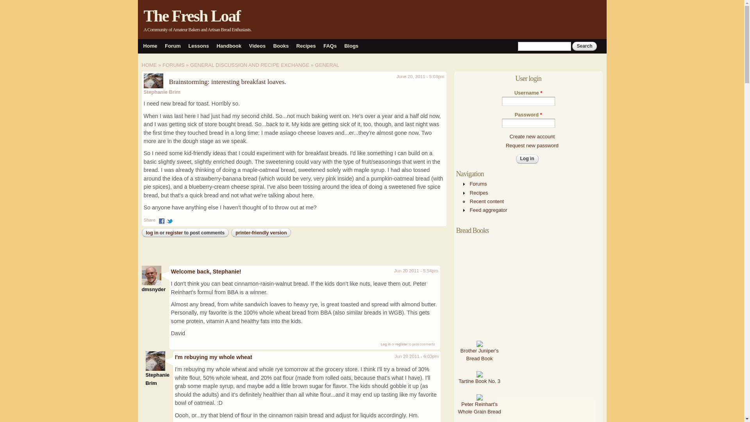 Image resolution: width=750 pixels, height=422 pixels. What do you see at coordinates (330, 46) in the screenshot?
I see `FAQs` at bounding box center [330, 46].